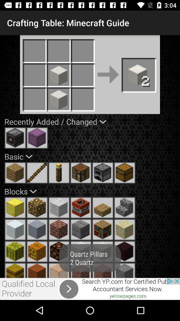 This screenshot has height=321, width=180. What do you see at coordinates (103, 270) in the screenshot?
I see `select quartz pillars` at bounding box center [103, 270].